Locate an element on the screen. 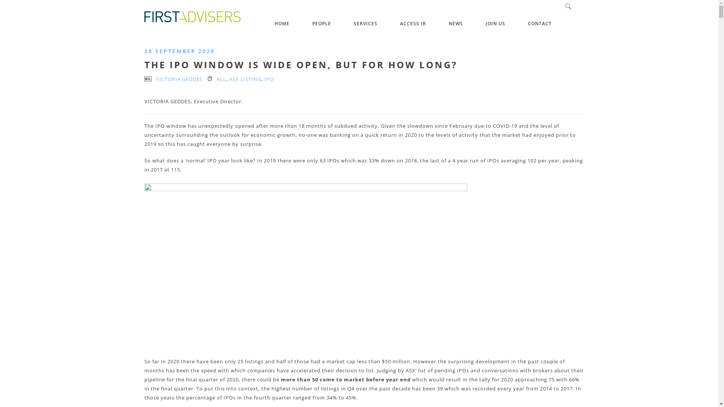  VICTORIA GEDDES is located at coordinates (179, 79).